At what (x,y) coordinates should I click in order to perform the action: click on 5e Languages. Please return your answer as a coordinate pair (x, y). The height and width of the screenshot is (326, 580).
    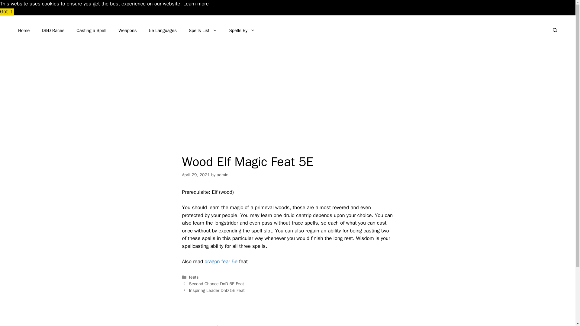
    Looking at the image, I should click on (163, 30).